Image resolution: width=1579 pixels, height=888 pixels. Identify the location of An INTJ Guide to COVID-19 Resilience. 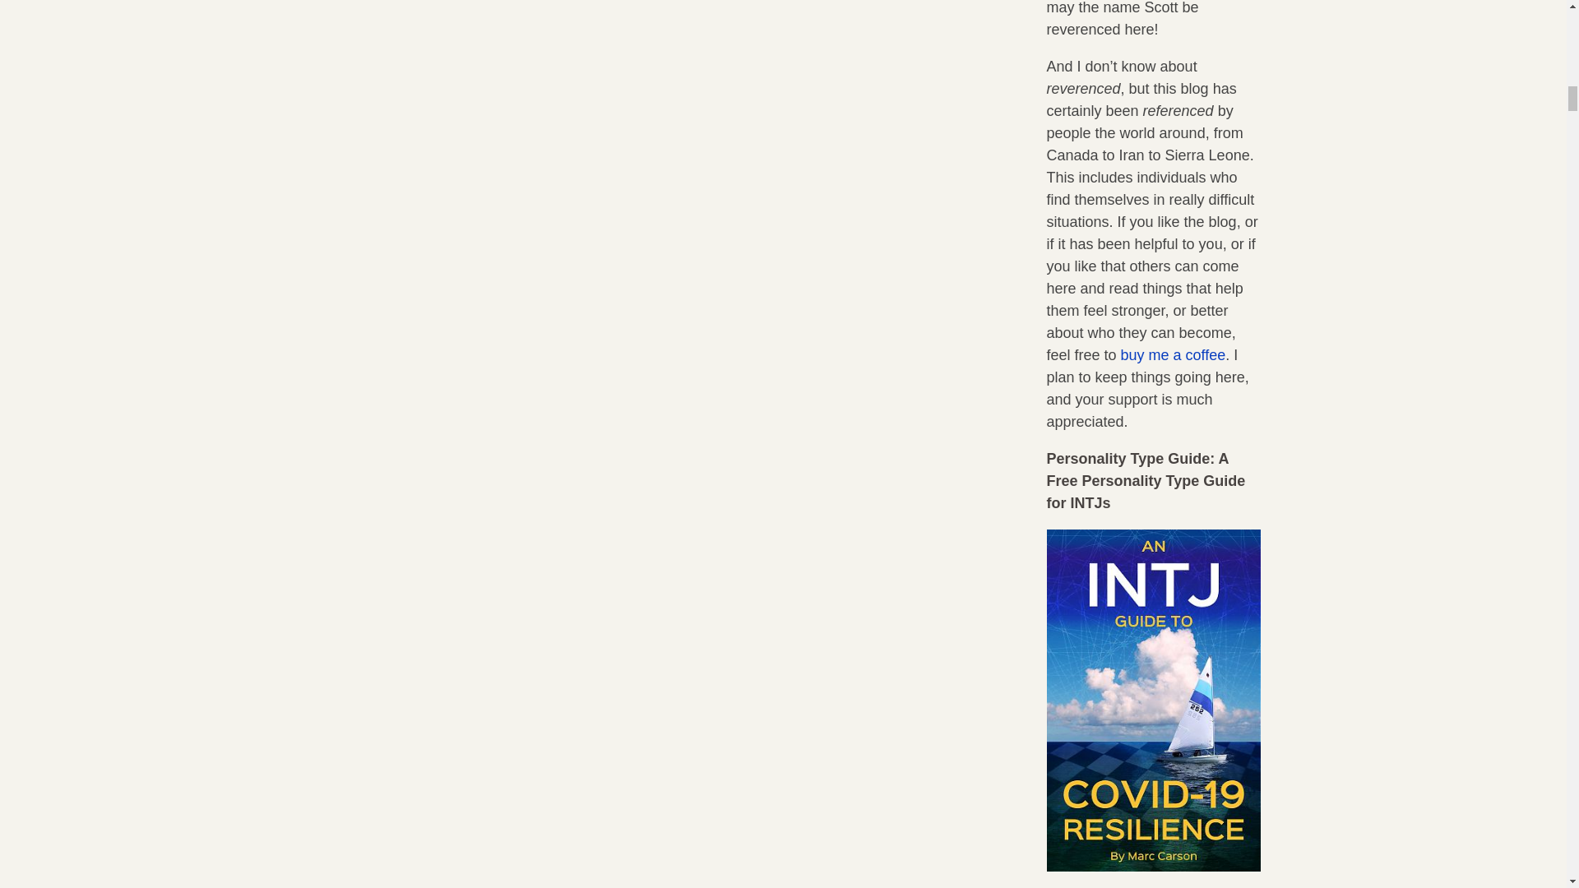
(1153, 867).